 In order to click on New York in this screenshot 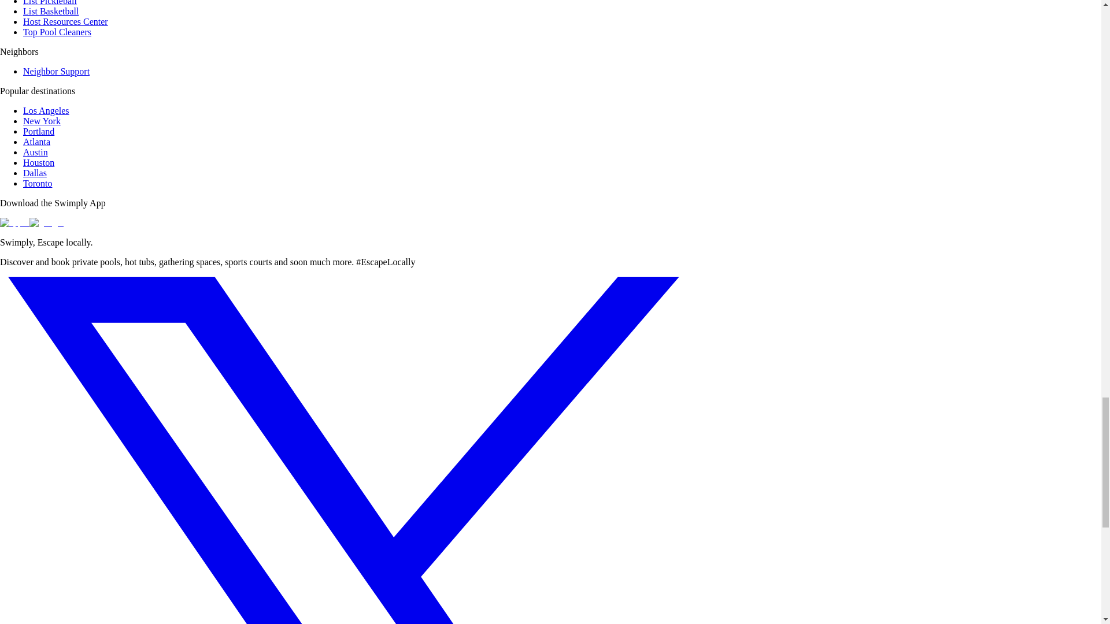, I will do `click(42, 121)`.